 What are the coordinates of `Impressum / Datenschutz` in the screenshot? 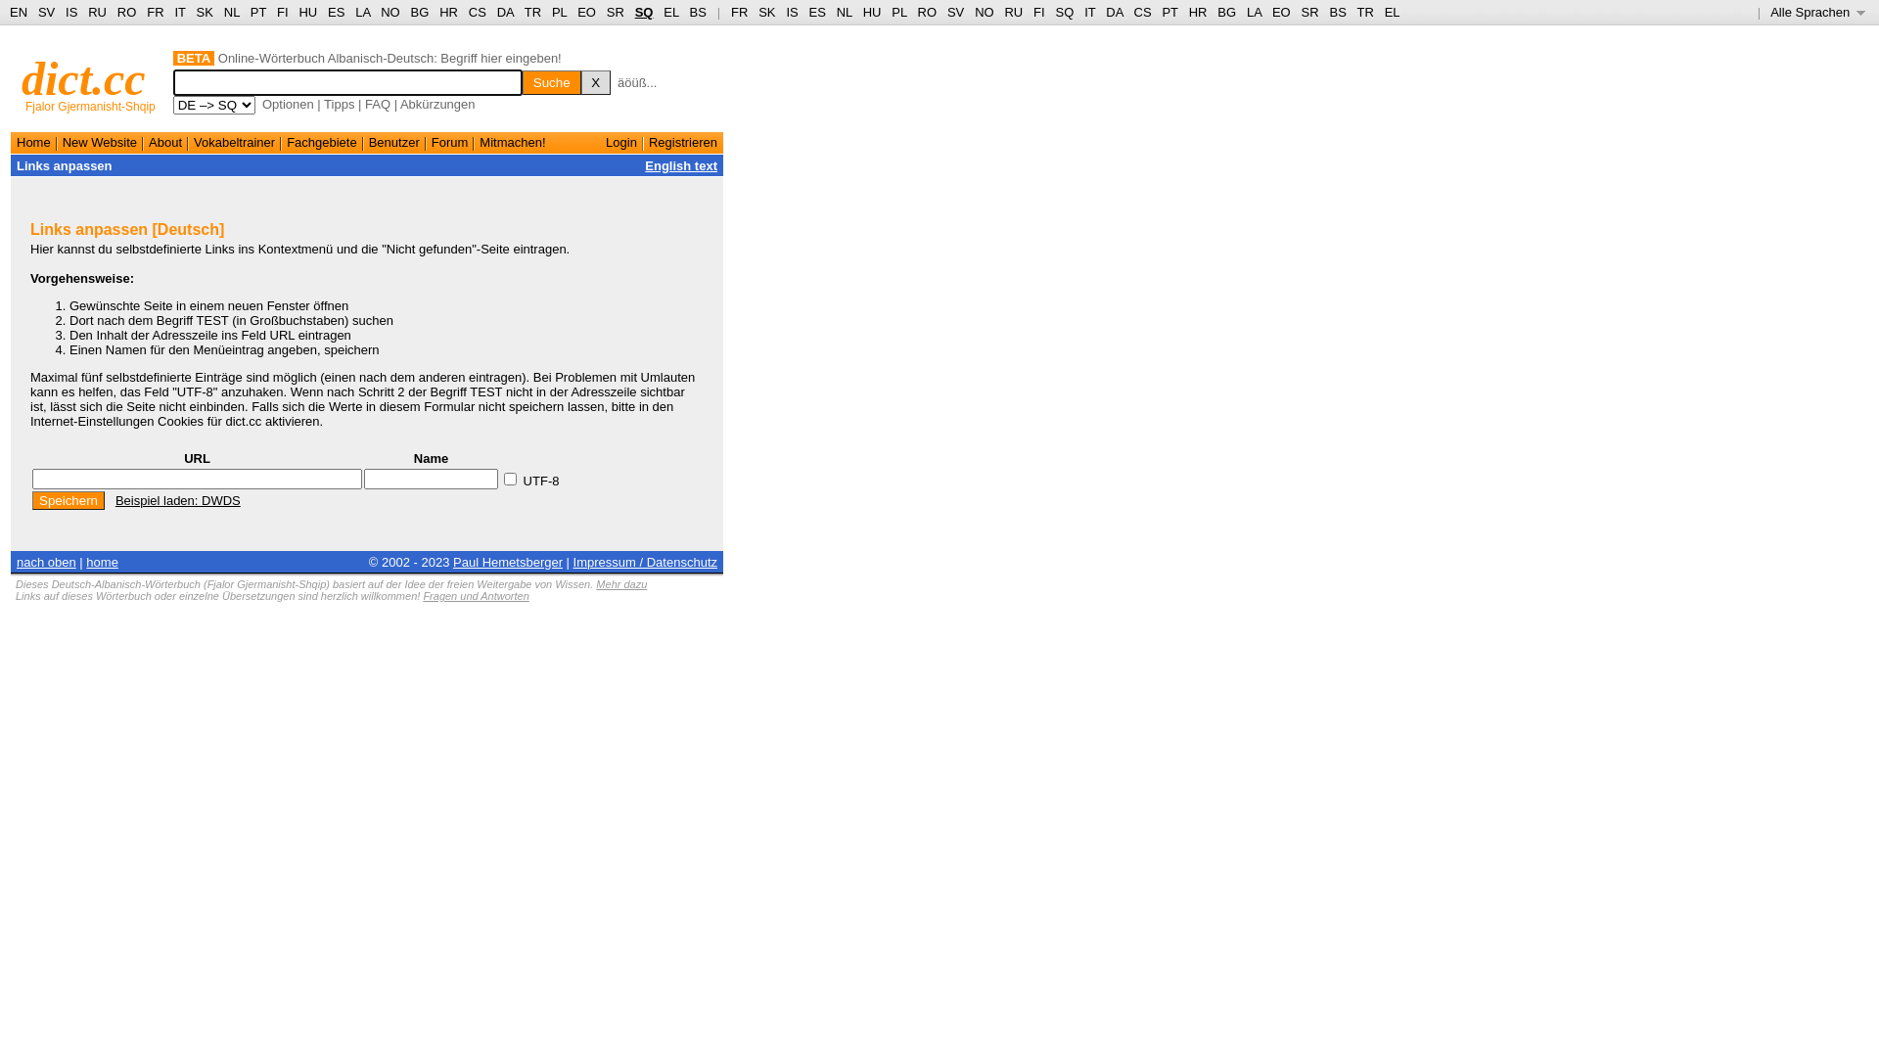 It's located at (646, 562).